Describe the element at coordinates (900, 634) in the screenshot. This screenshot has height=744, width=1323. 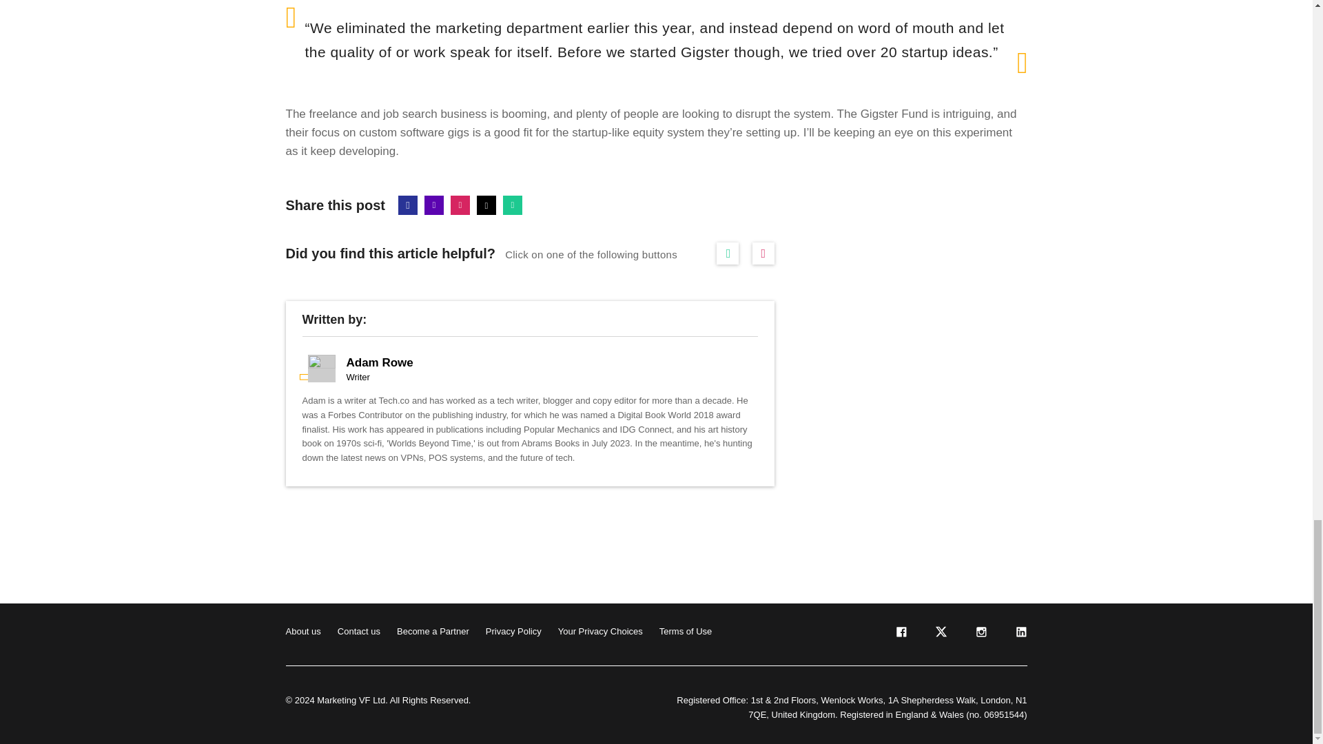
I see `facebook` at that location.